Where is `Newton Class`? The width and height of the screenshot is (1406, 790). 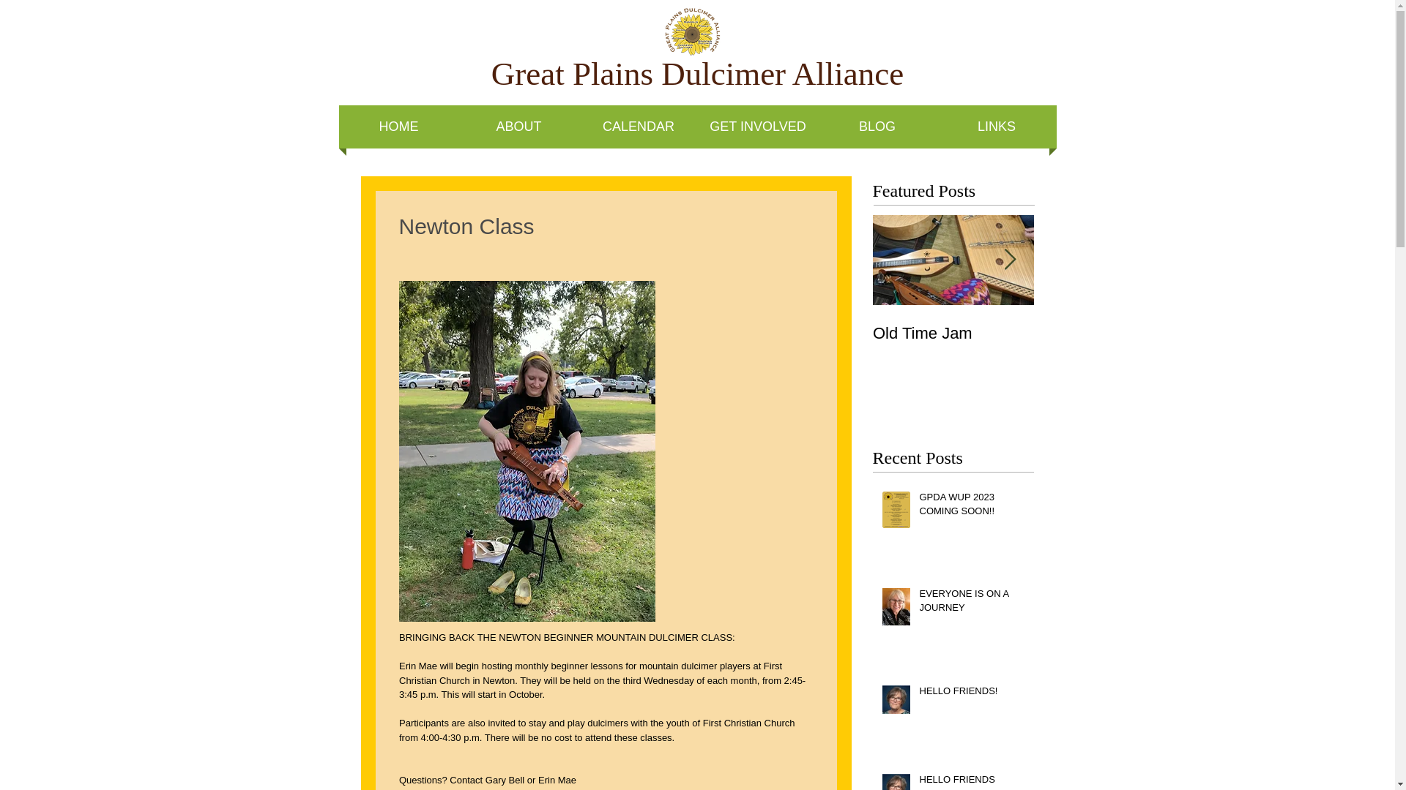
Newton Class is located at coordinates (1115, 333).